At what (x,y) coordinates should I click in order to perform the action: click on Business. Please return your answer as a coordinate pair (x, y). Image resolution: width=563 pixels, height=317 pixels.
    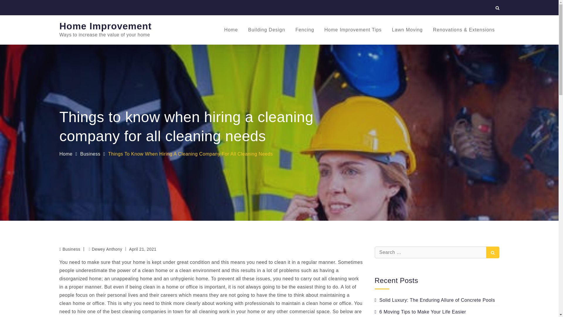
    Looking at the image, I should click on (90, 154).